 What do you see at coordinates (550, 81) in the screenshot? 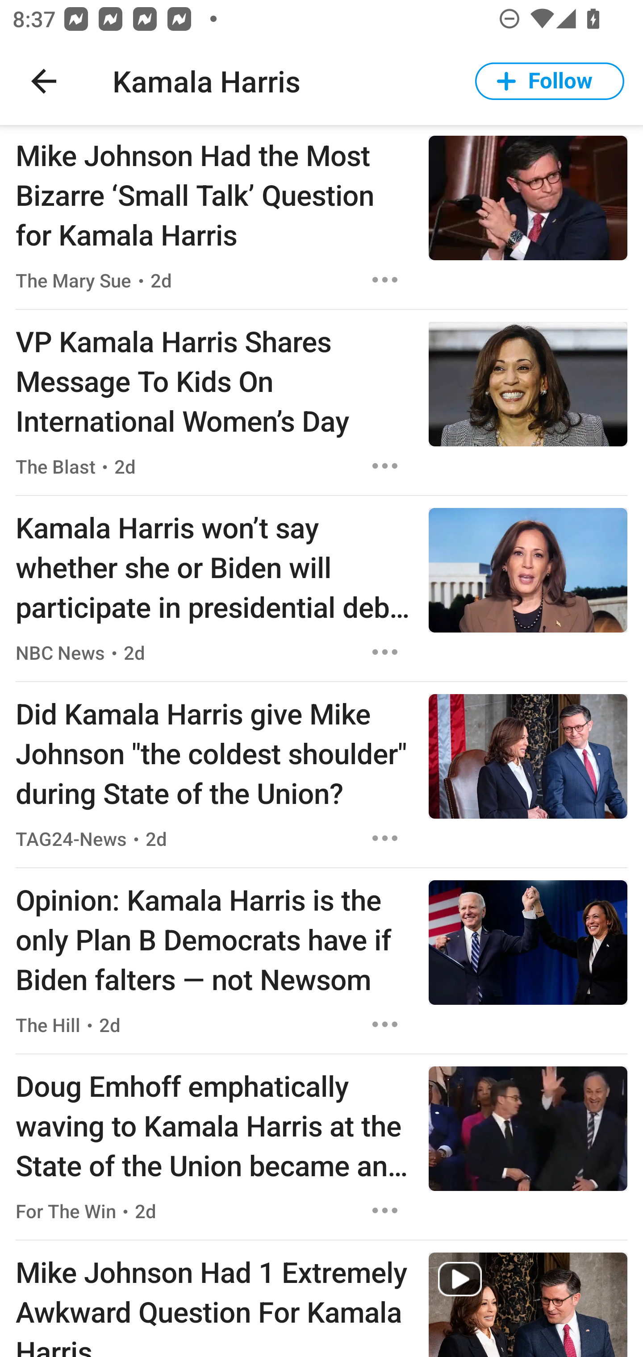
I see `Follow` at bounding box center [550, 81].